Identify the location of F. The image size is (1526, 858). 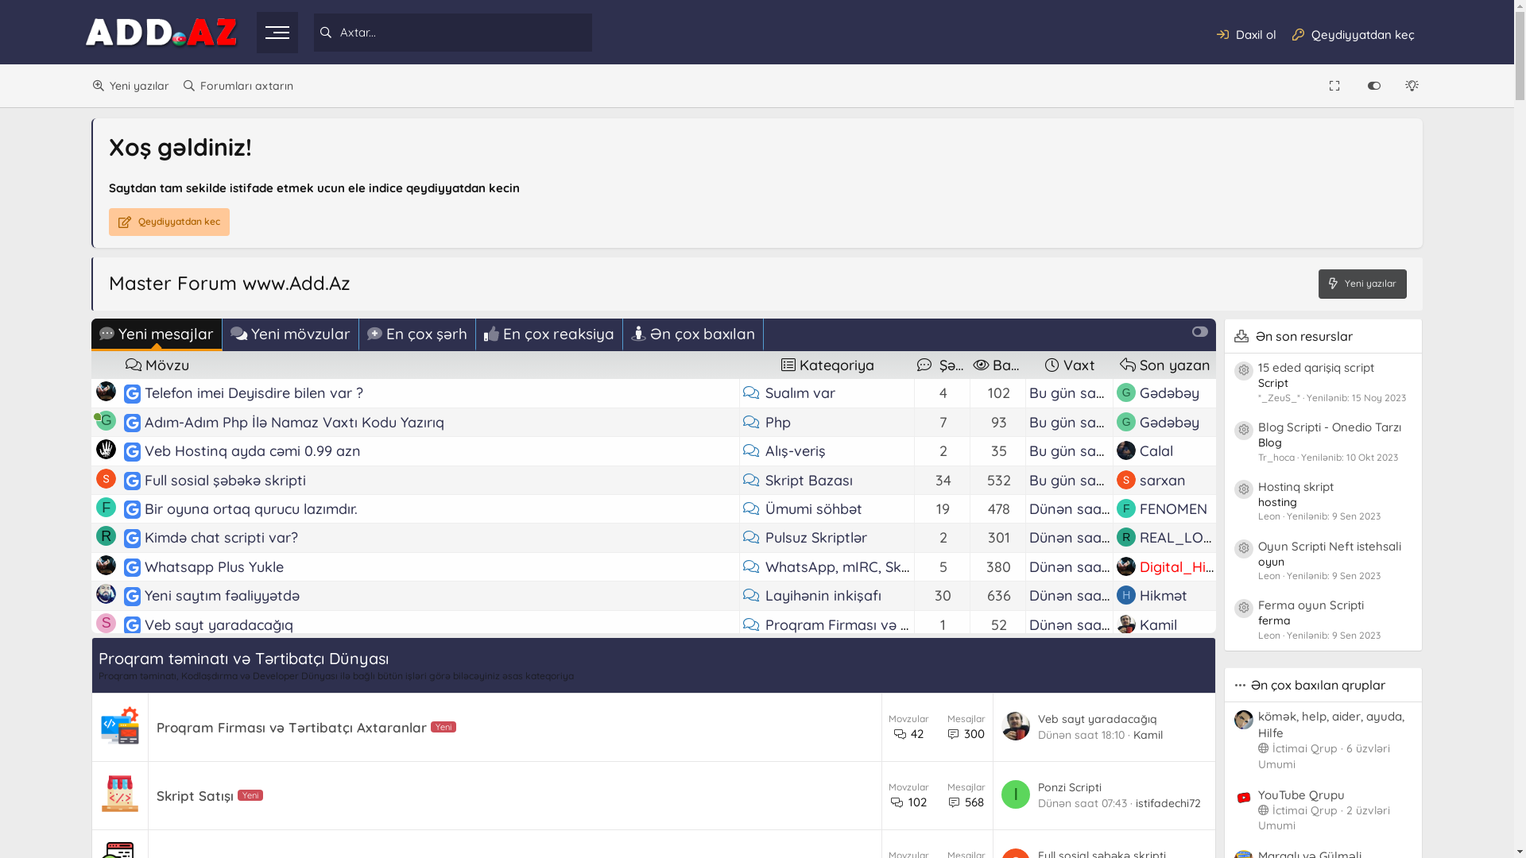
(107, 507).